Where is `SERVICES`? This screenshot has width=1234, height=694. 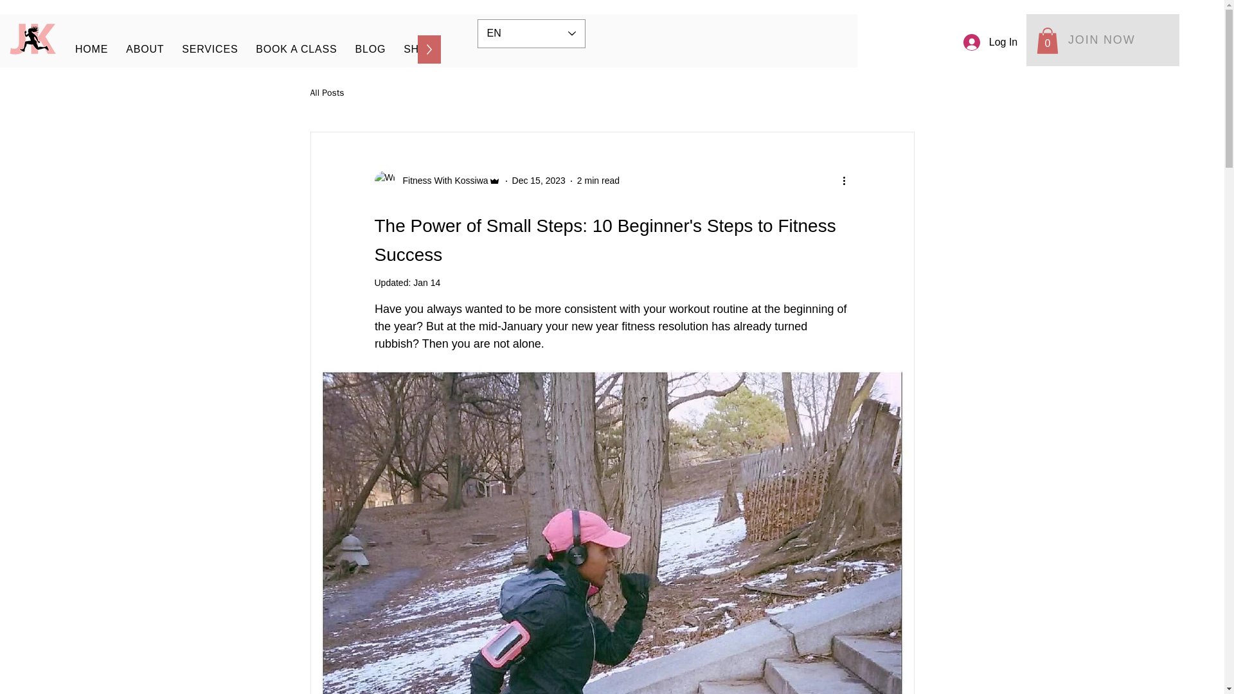 SERVICES is located at coordinates (296, 49).